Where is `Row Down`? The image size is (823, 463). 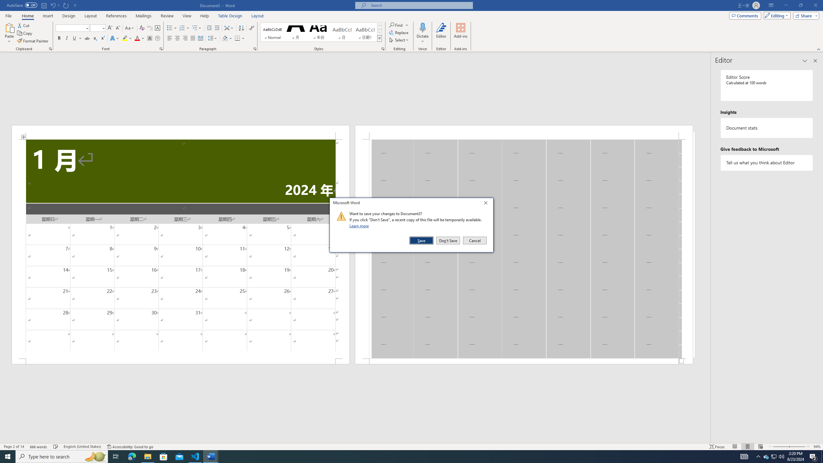
Row Down is located at coordinates (379, 32).